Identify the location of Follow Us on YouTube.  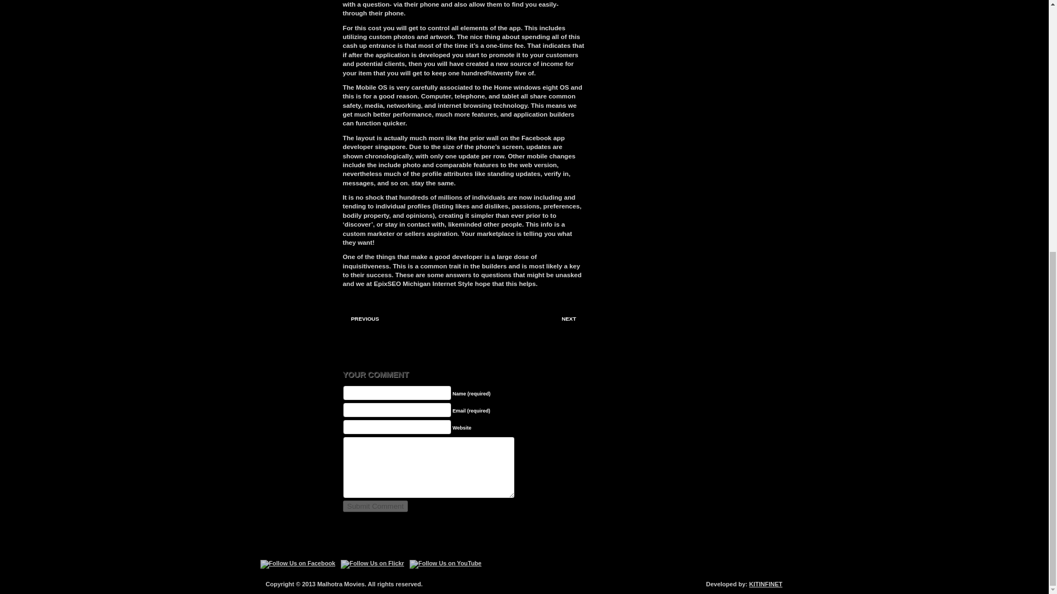
(446, 564).